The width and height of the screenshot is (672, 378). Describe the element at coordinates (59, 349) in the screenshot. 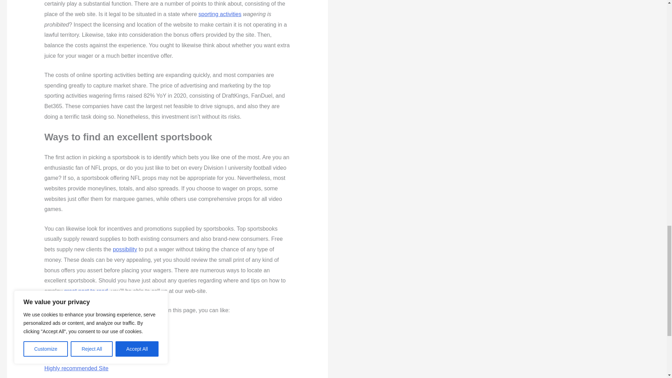

I see `Read Home` at that location.